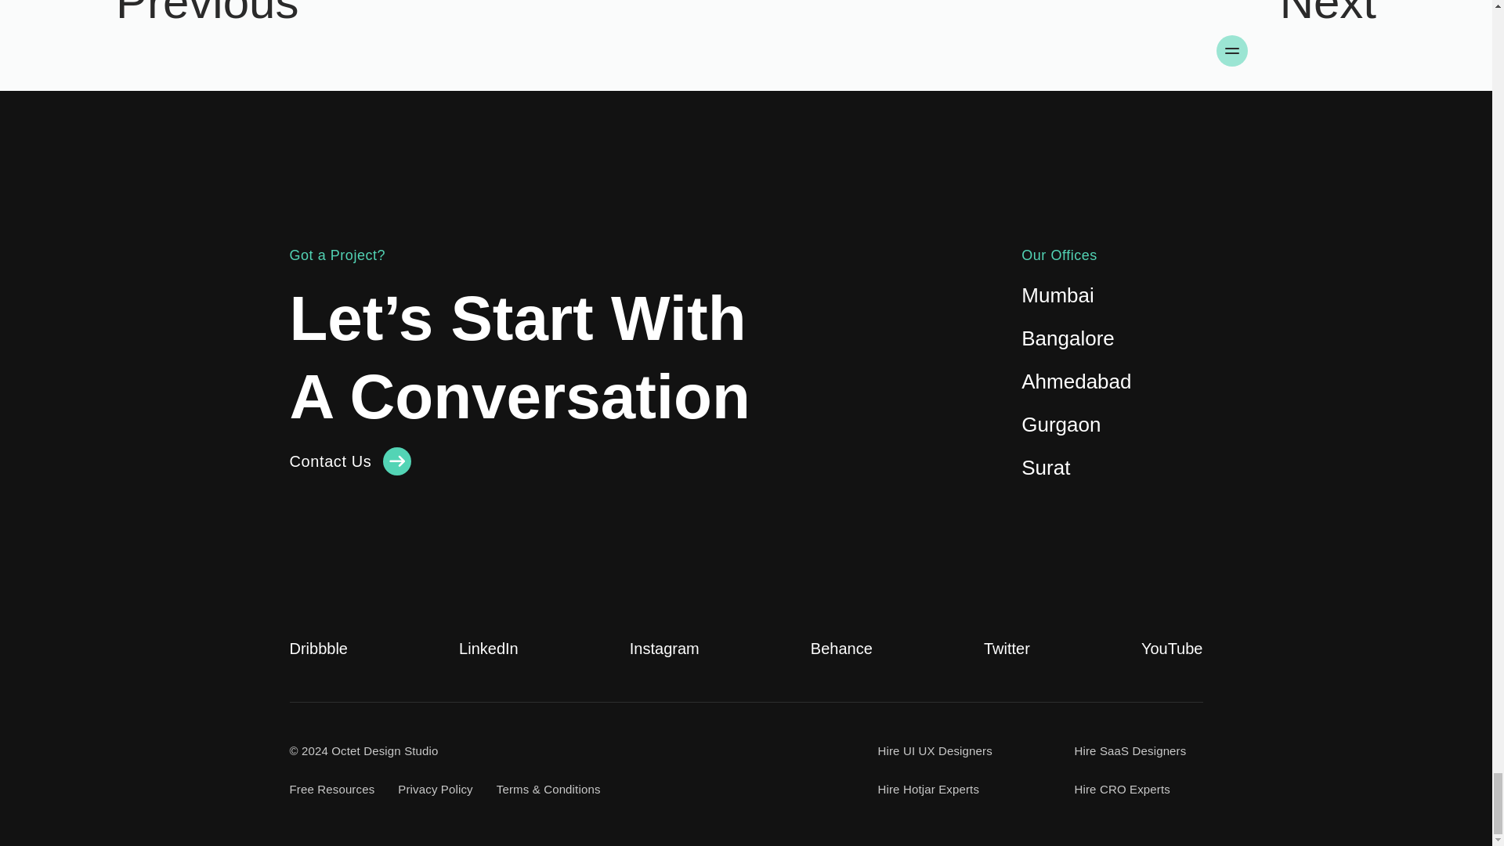  What do you see at coordinates (841, 649) in the screenshot?
I see `Behance` at bounding box center [841, 649].